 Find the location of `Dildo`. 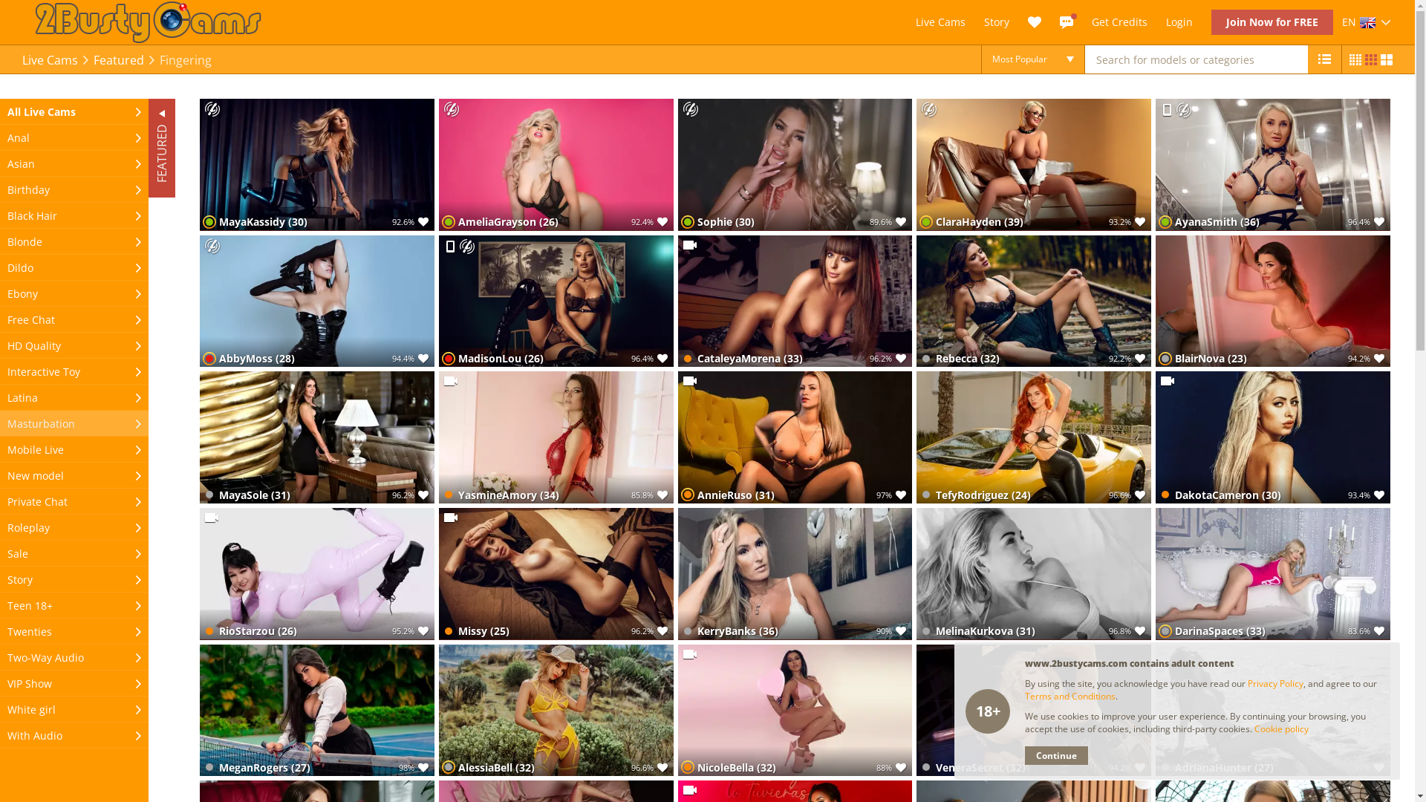

Dildo is located at coordinates (74, 267).